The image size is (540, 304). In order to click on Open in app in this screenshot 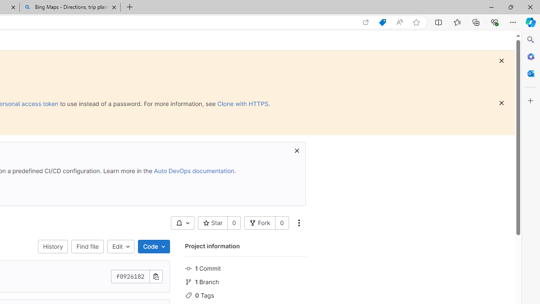, I will do `click(366, 22)`.